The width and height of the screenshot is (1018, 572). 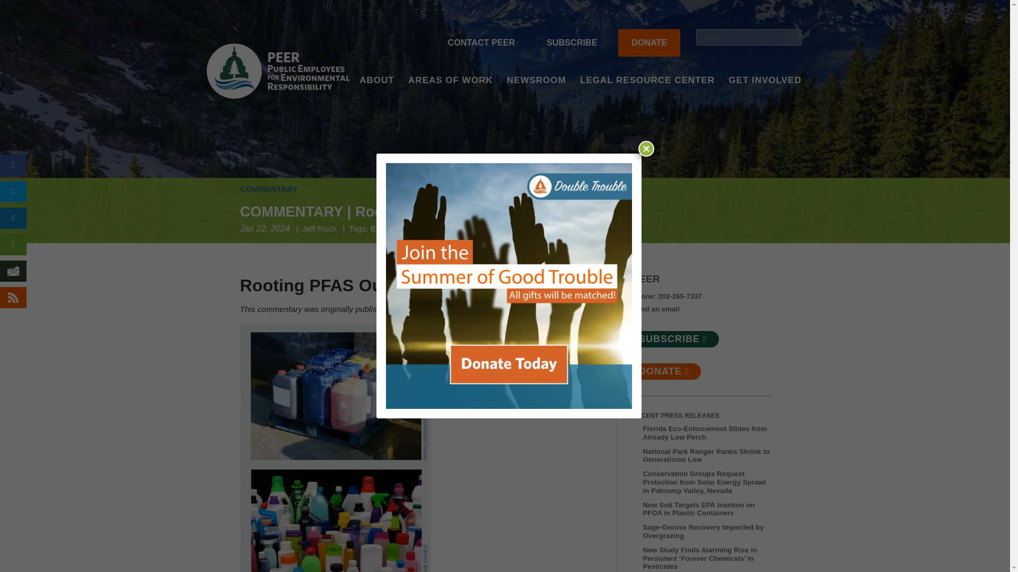 I want to click on DONATE, so click(x=649, y=42).